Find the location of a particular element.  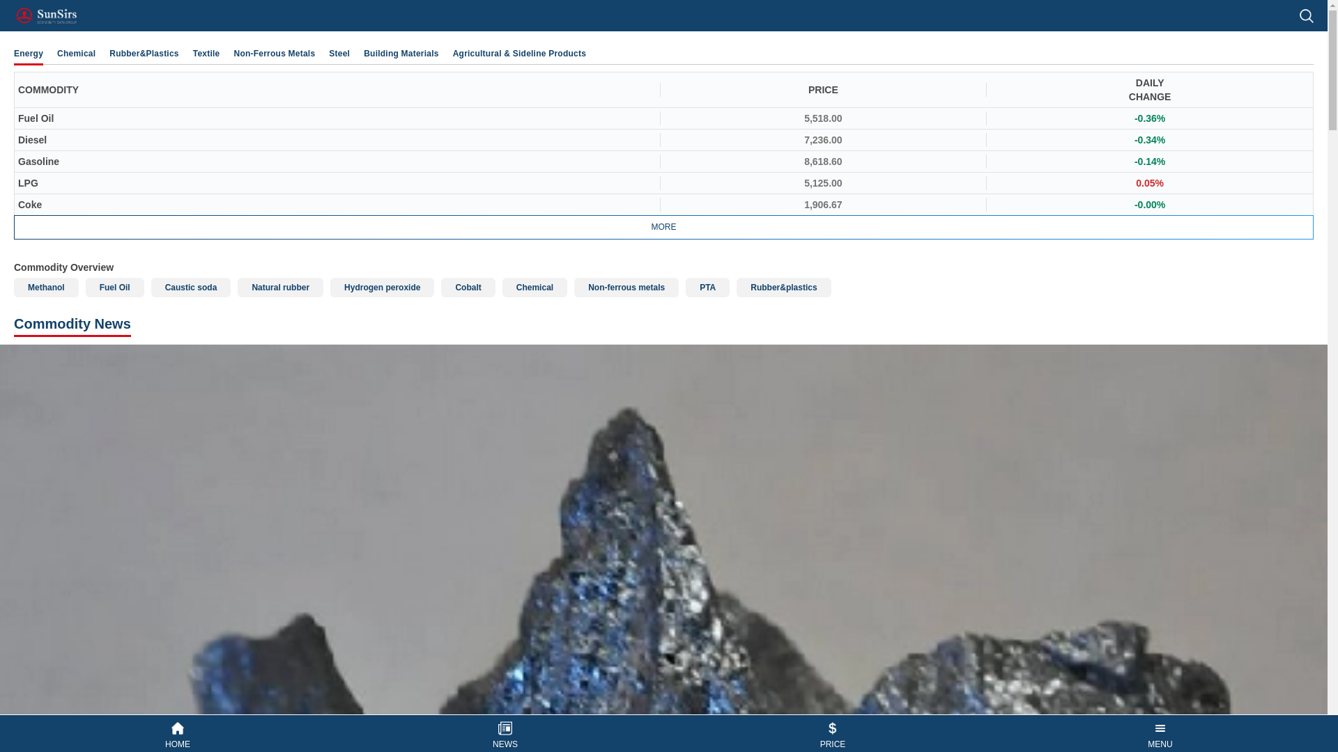

Chemical is located at coordinates (76, 53).